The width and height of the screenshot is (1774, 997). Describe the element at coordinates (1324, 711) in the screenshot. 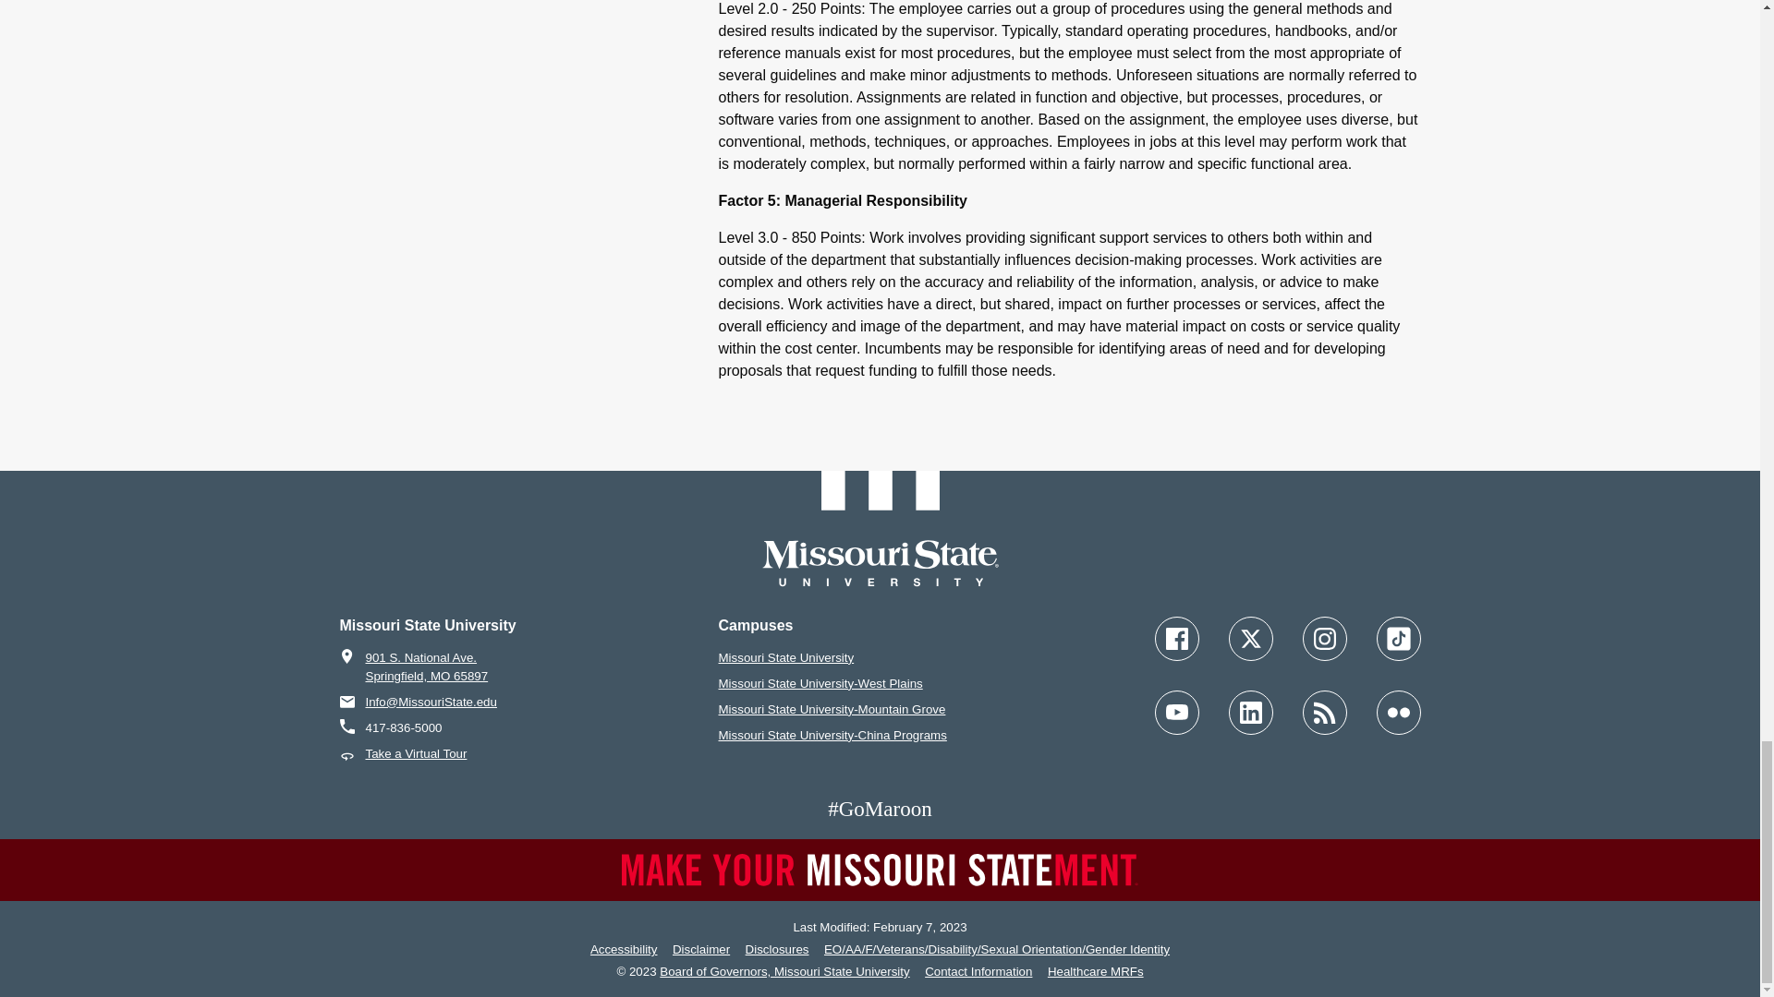

I see `Follow Missouri State Blogs` at that location.